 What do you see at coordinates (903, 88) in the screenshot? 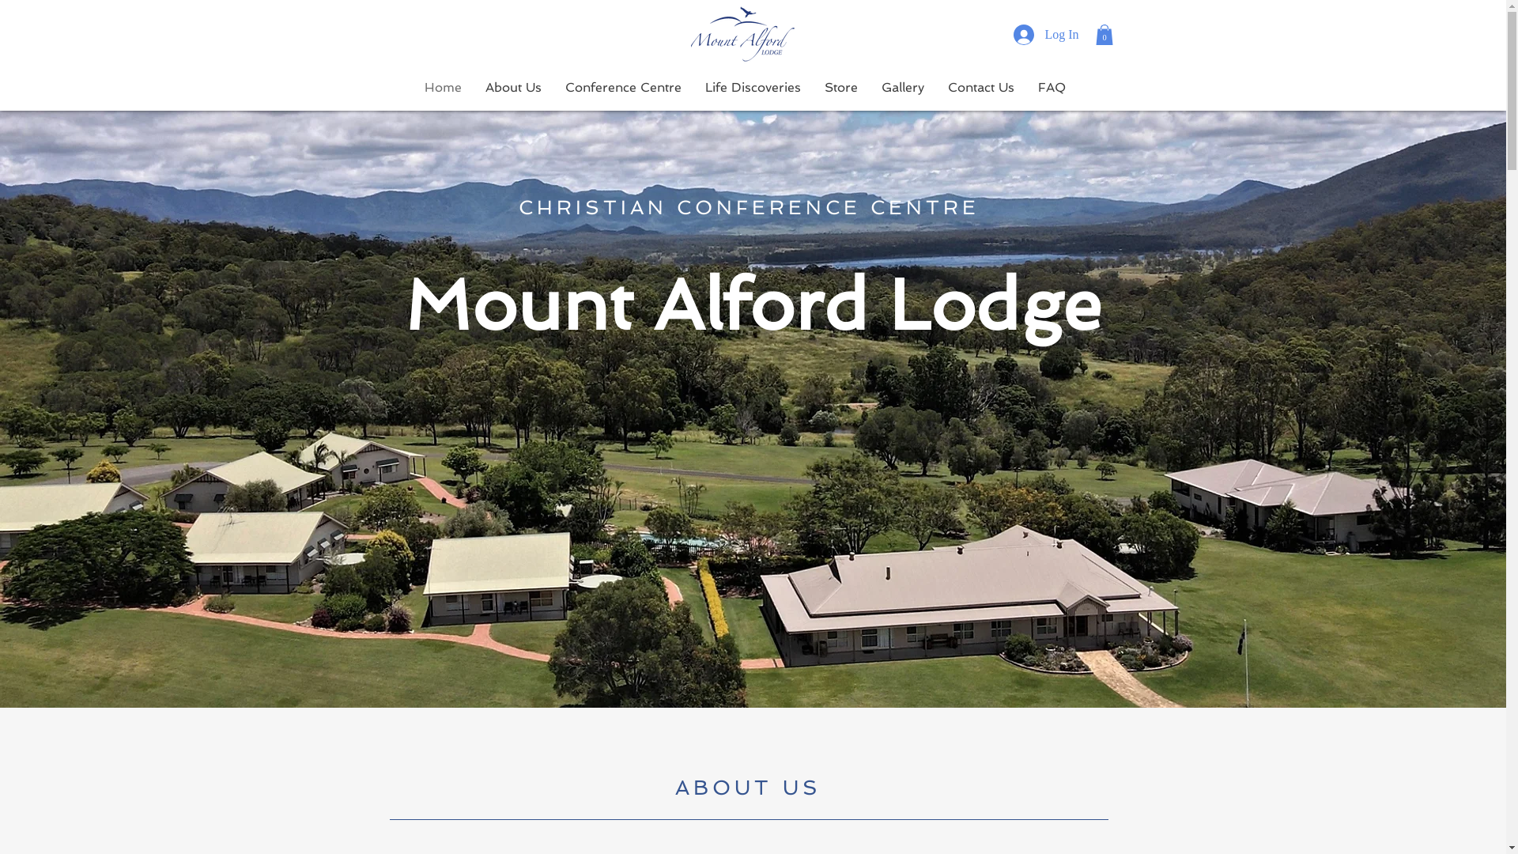
I see `Gallery` at bounding box center [903, 88].